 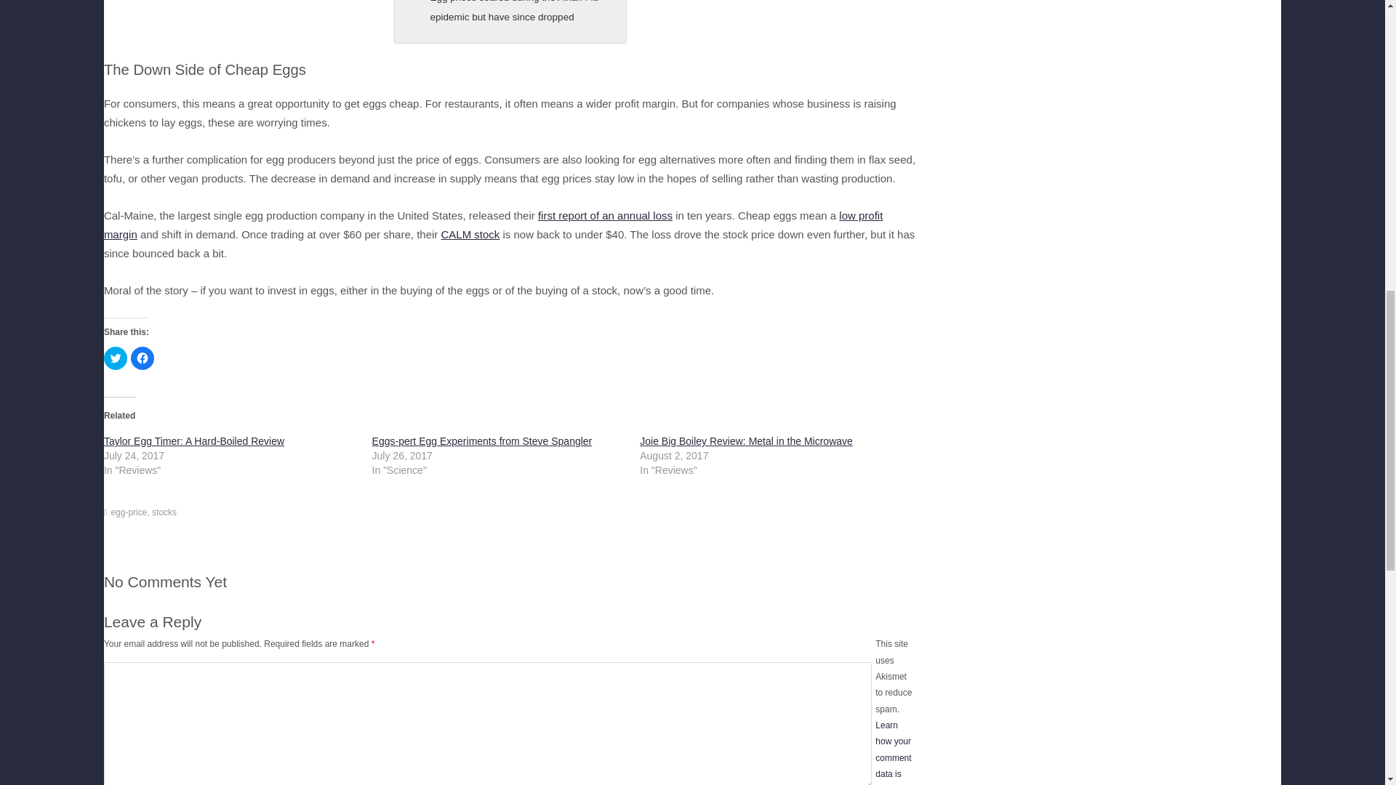 I want to click on first report of an annual loss, so click(x=605, y=215).